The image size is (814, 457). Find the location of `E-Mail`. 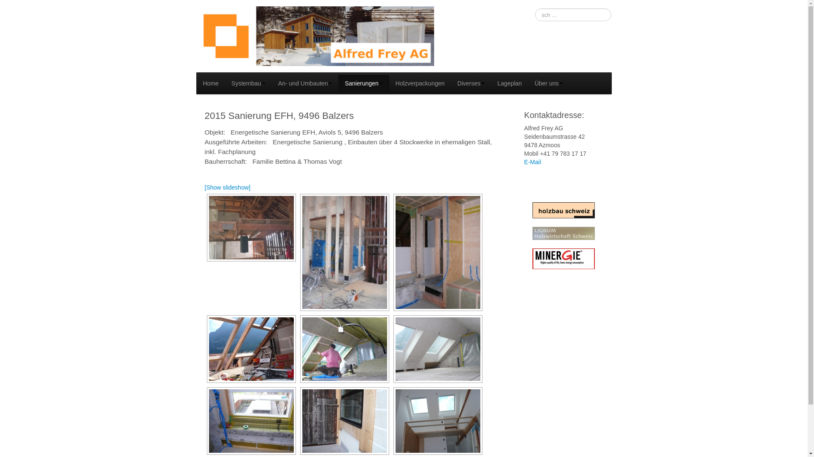

E-Mail is located at coordinates (532, 162).